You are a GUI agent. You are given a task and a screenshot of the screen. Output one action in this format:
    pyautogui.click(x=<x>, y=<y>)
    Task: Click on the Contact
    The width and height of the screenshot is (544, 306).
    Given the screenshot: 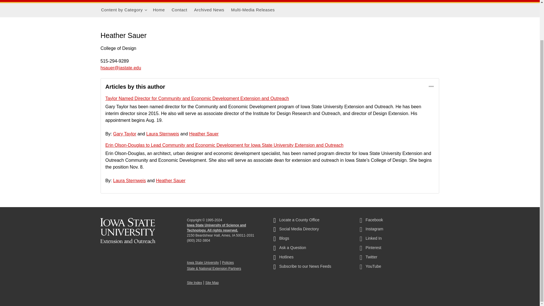 What is the action you would take?
    pyautogui.click(x=179, y=10)
    